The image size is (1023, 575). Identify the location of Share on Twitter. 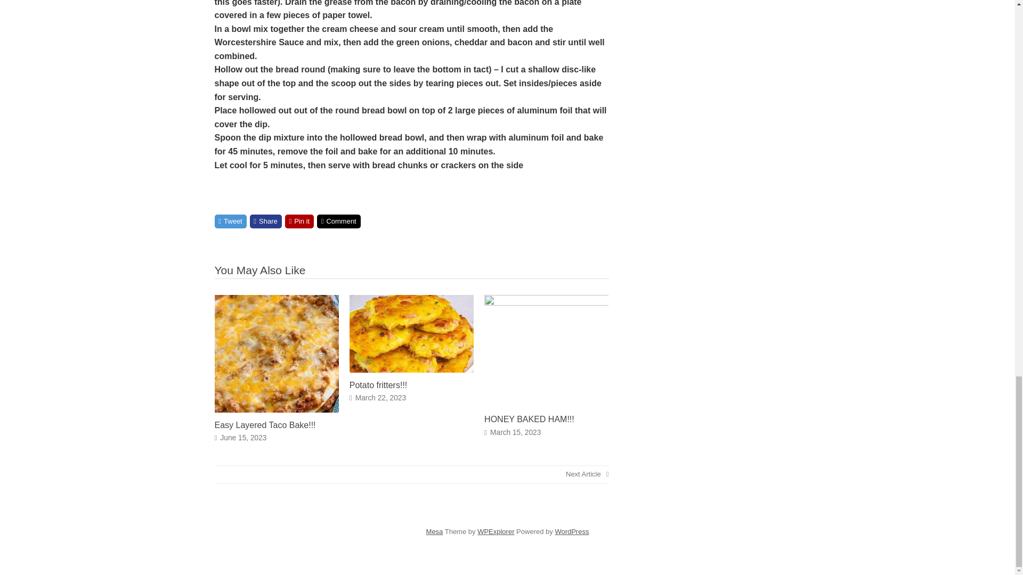
(230, 221).